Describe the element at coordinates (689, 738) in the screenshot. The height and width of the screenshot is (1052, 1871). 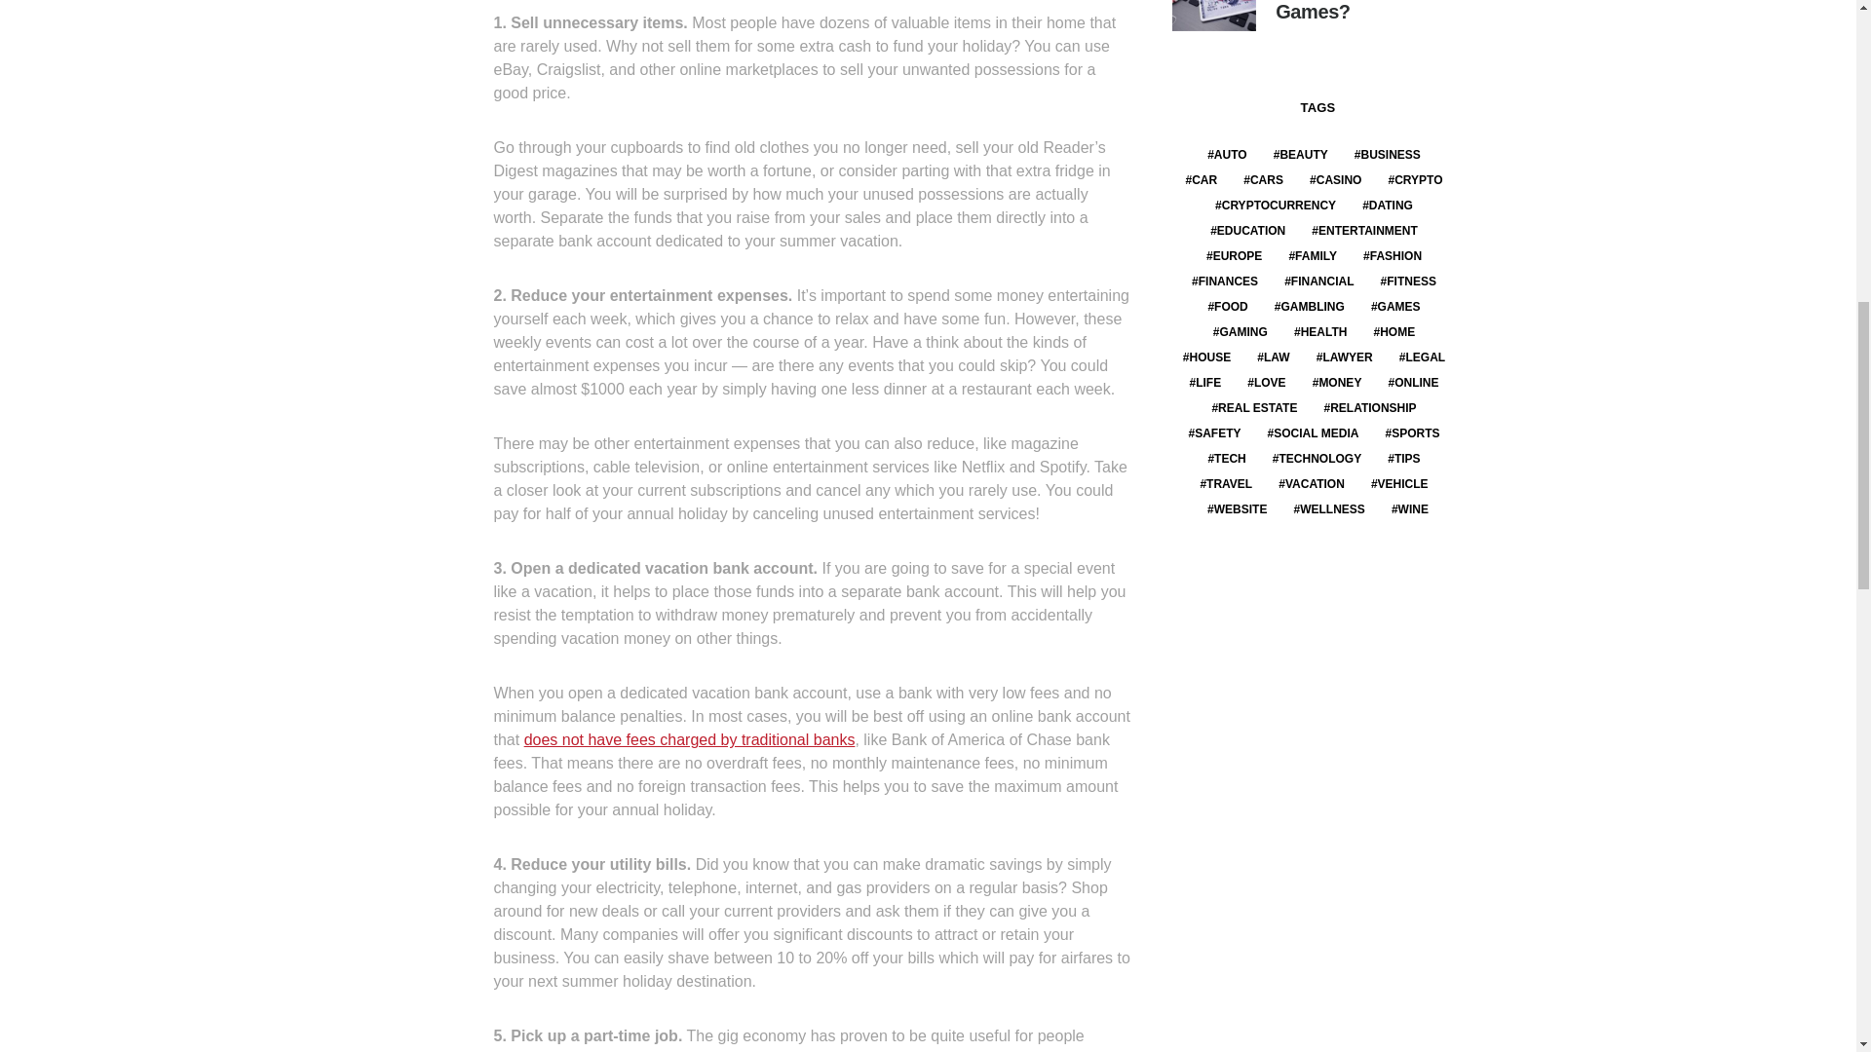
I see `does not have fees charged by traditional banks` at that location.